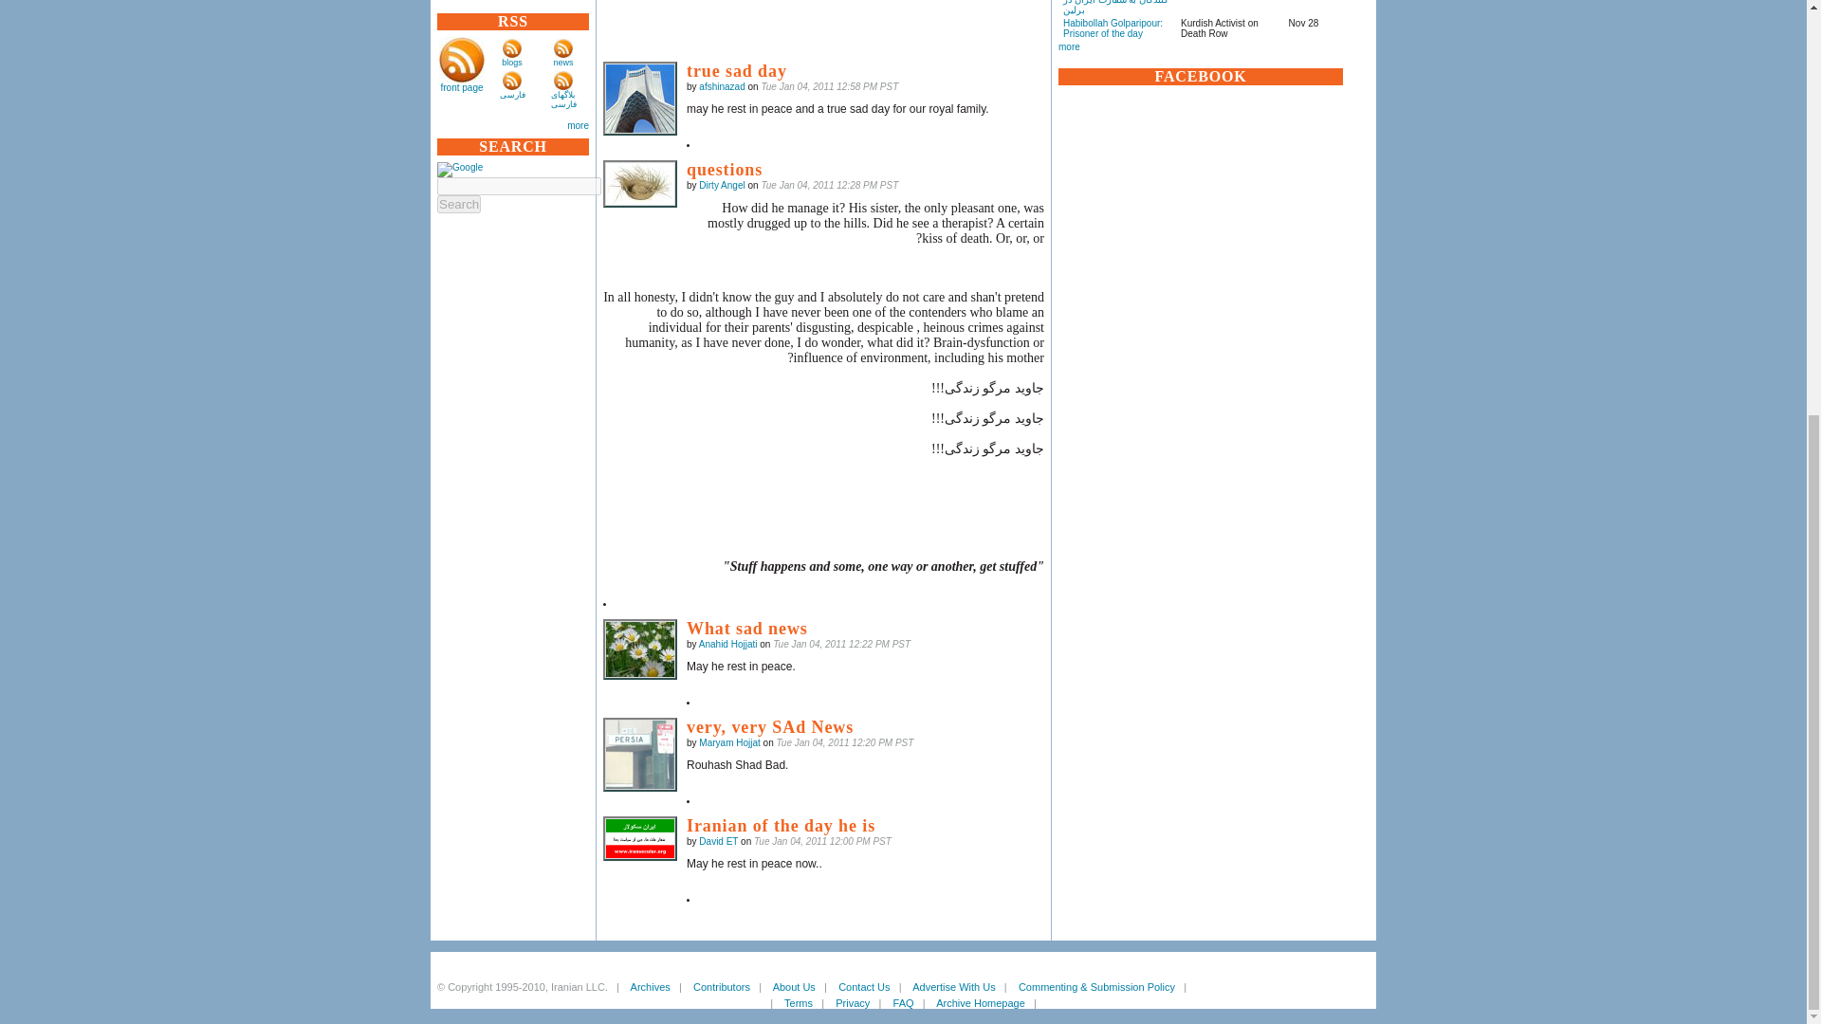 The width and height of the screenshot is (1821, 1024). I want to click on Maryam Hojjat, so click(639, 755).